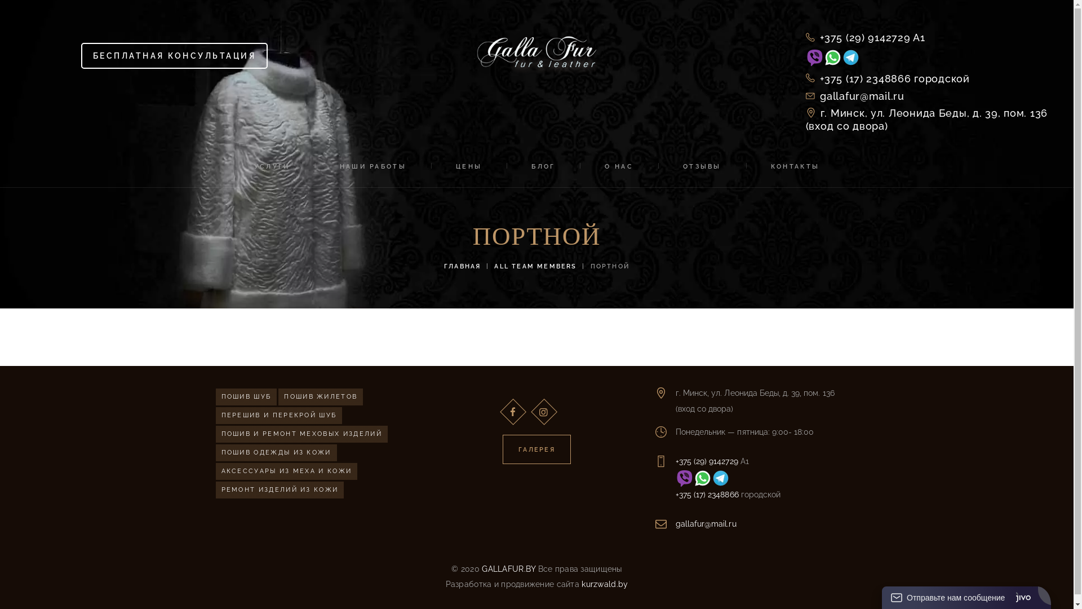  Describe the element at coordinates (508, 569) in the screenshot. I see `GALLAFUR.BY` at that location.